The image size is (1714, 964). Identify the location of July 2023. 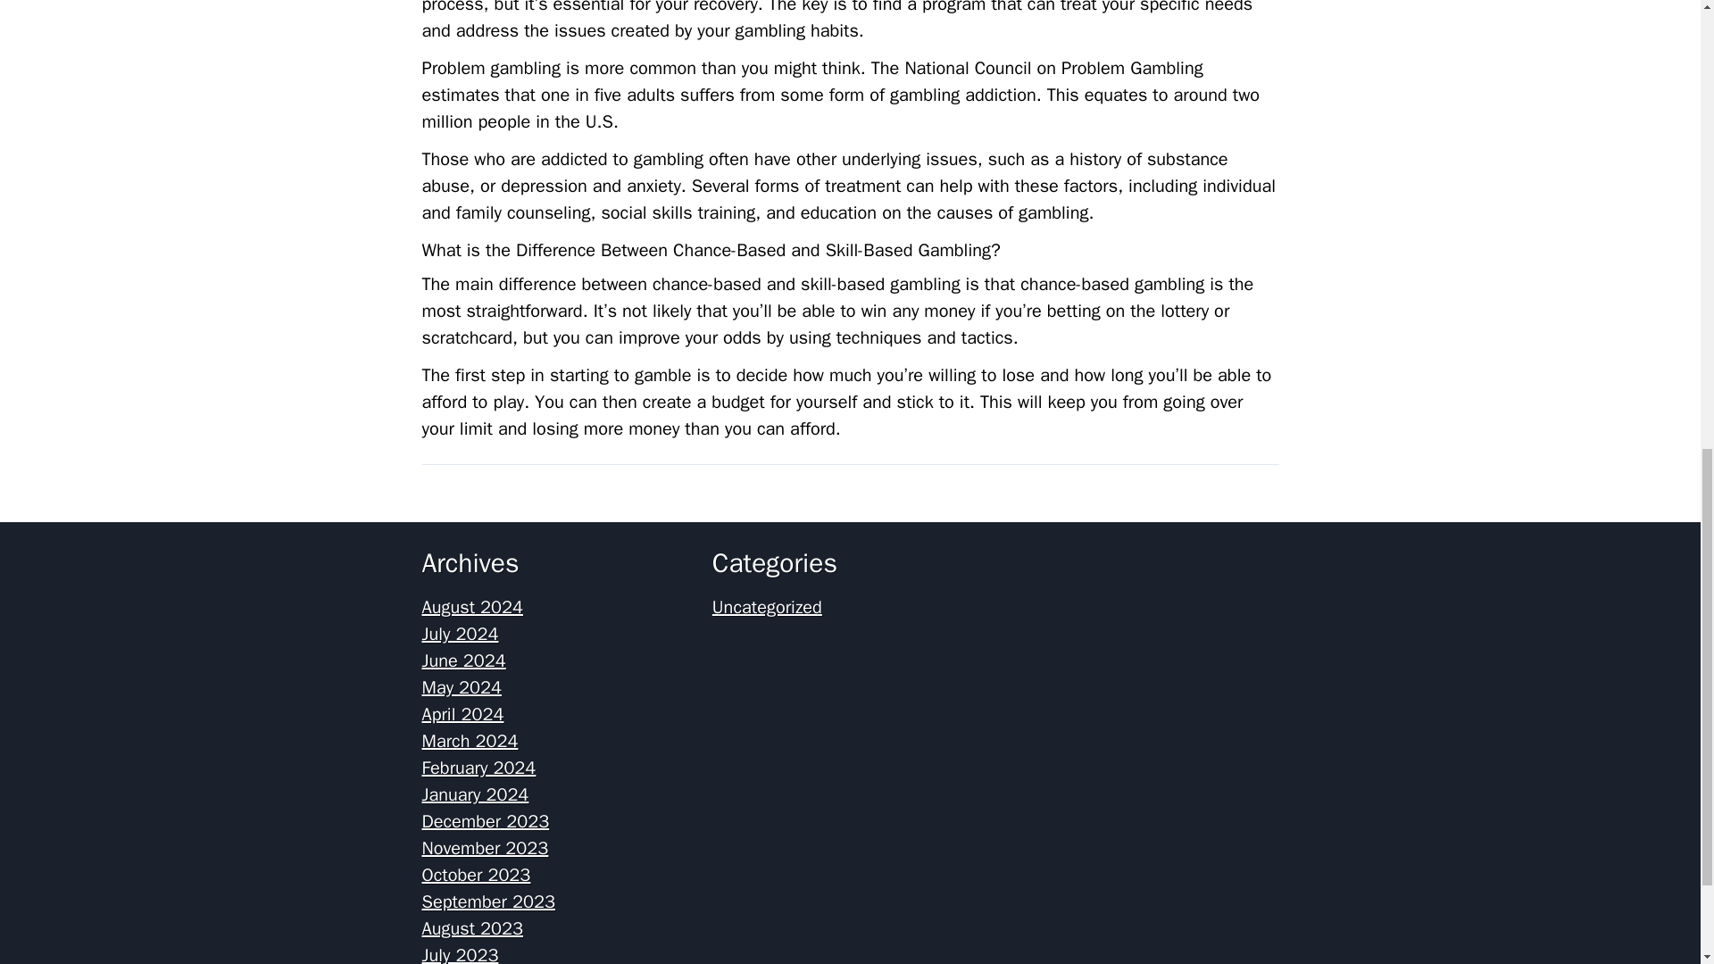
(460, 954).